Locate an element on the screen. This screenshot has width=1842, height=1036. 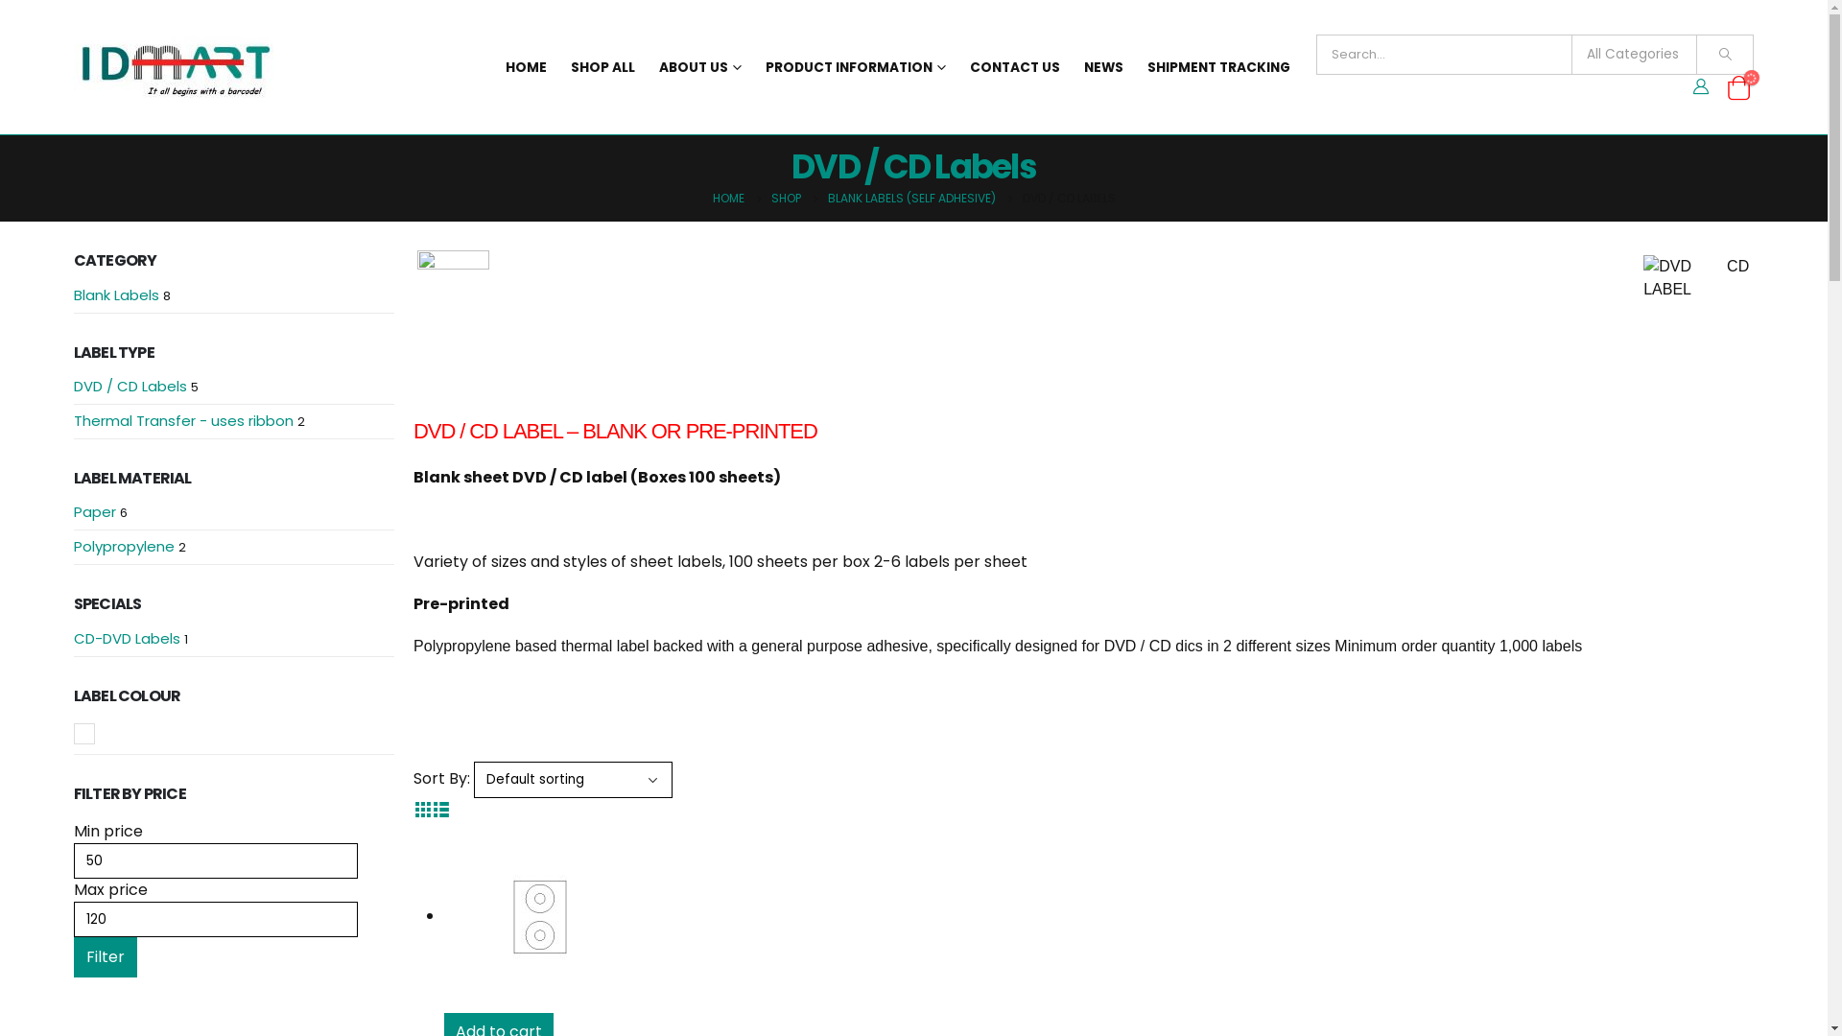
Thermal Transfer - uses ribbon is located at coordinates (184, 420).